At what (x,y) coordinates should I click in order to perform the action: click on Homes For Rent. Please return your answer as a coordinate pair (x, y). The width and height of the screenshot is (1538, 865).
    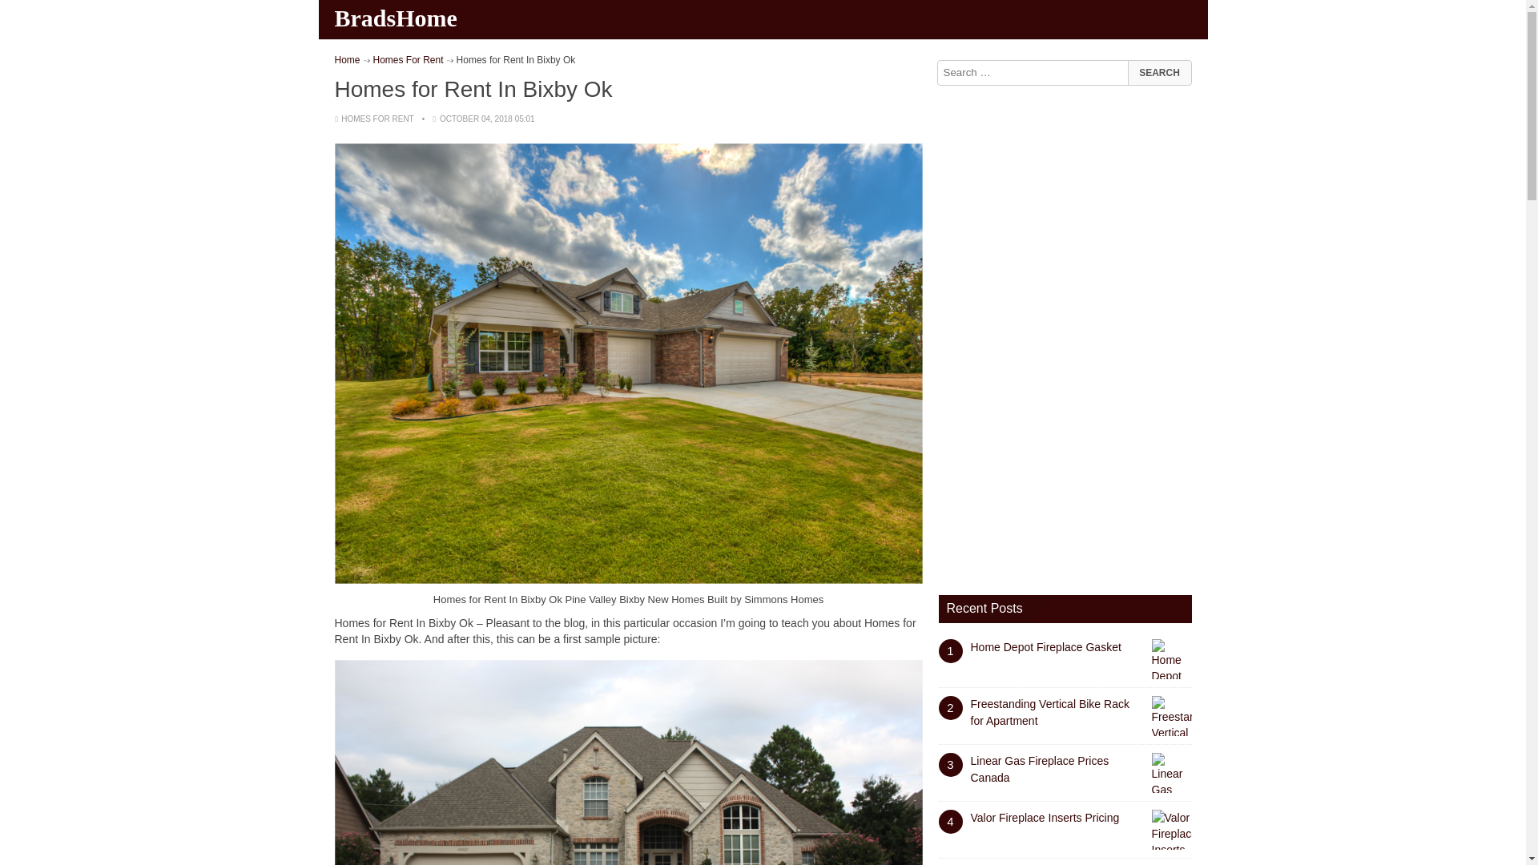
    Looking at the image, I should click on (409, 60).